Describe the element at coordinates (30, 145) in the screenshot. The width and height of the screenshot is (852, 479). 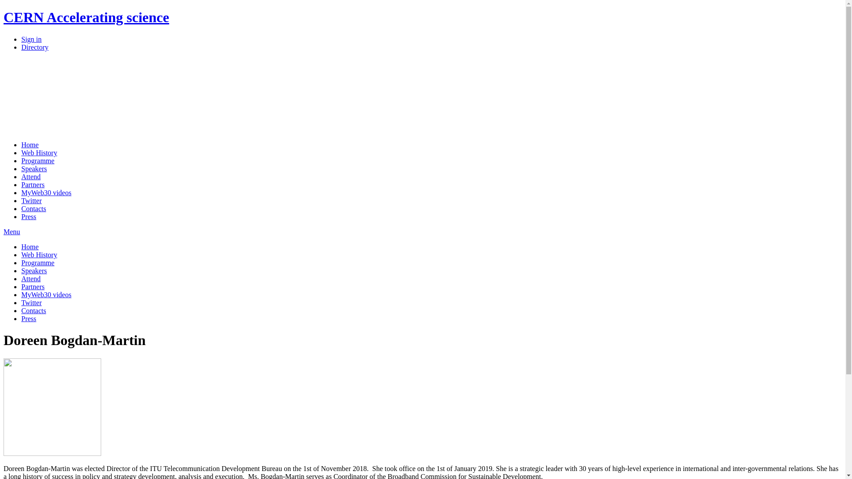
I see `Home` at that location.